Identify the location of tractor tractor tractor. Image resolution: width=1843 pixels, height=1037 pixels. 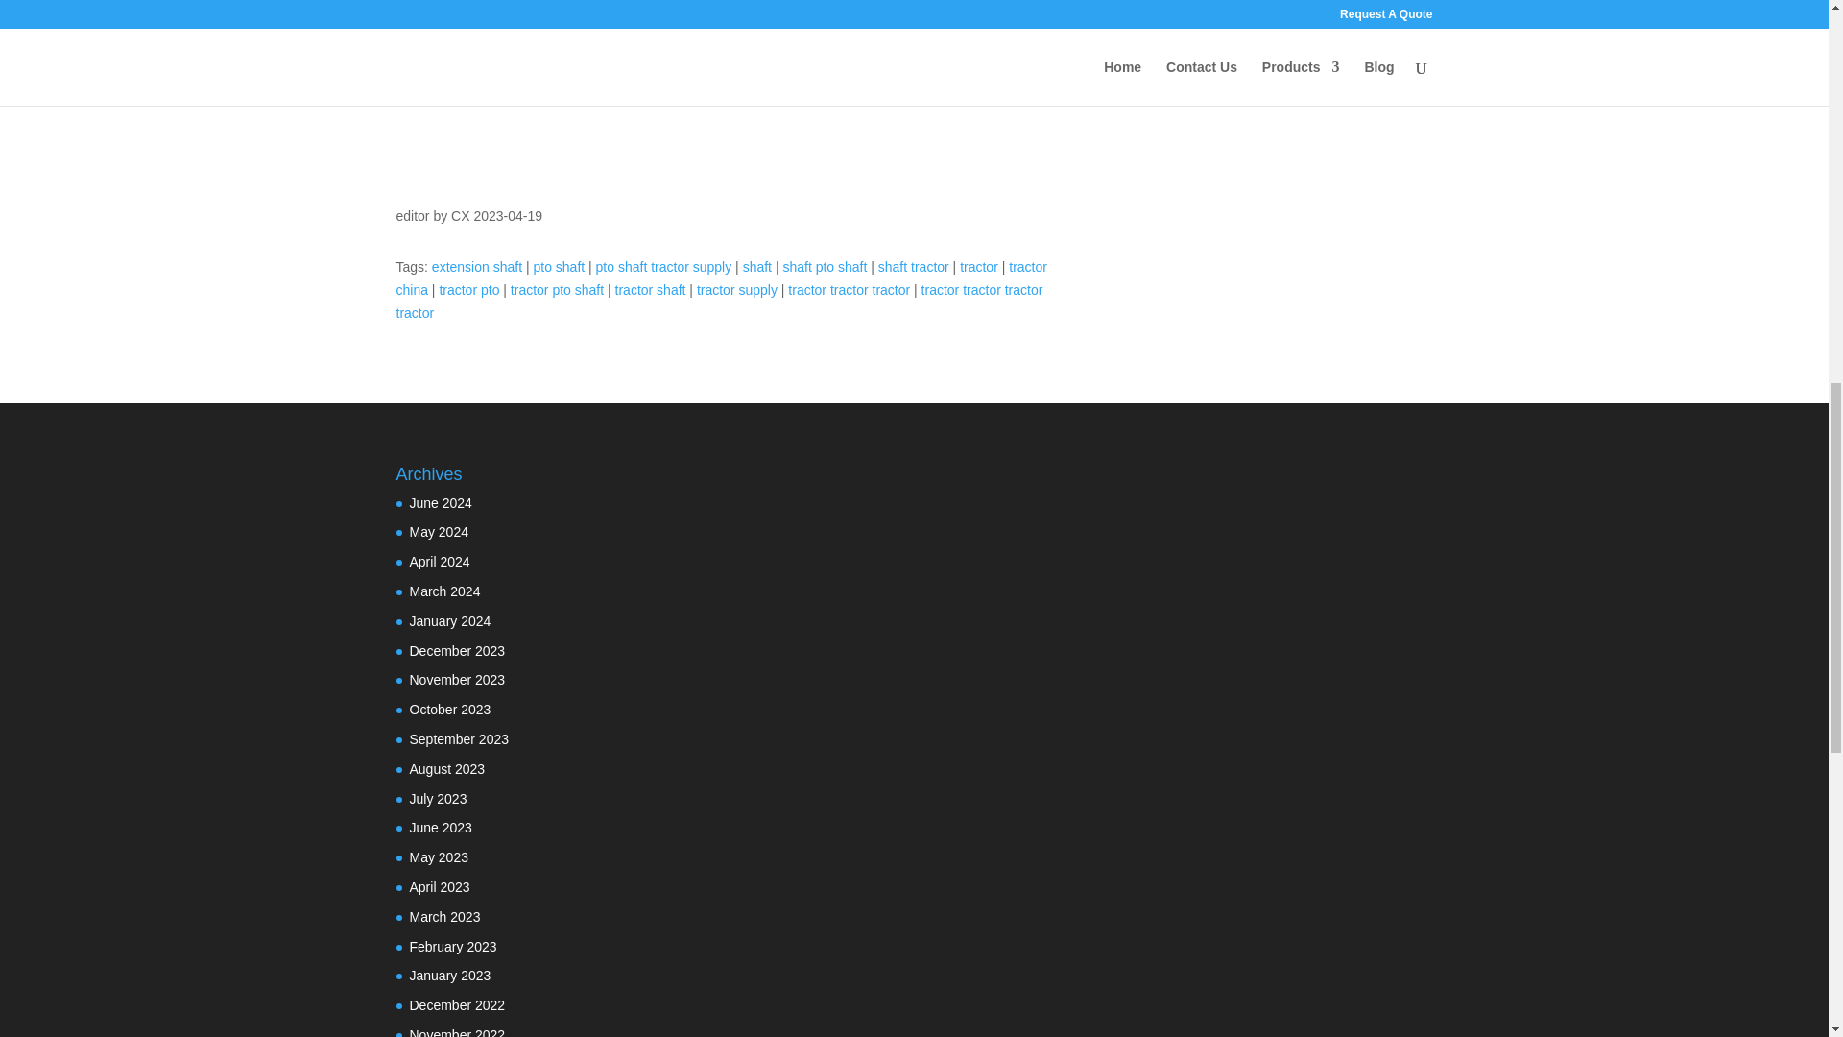
(849, 289).